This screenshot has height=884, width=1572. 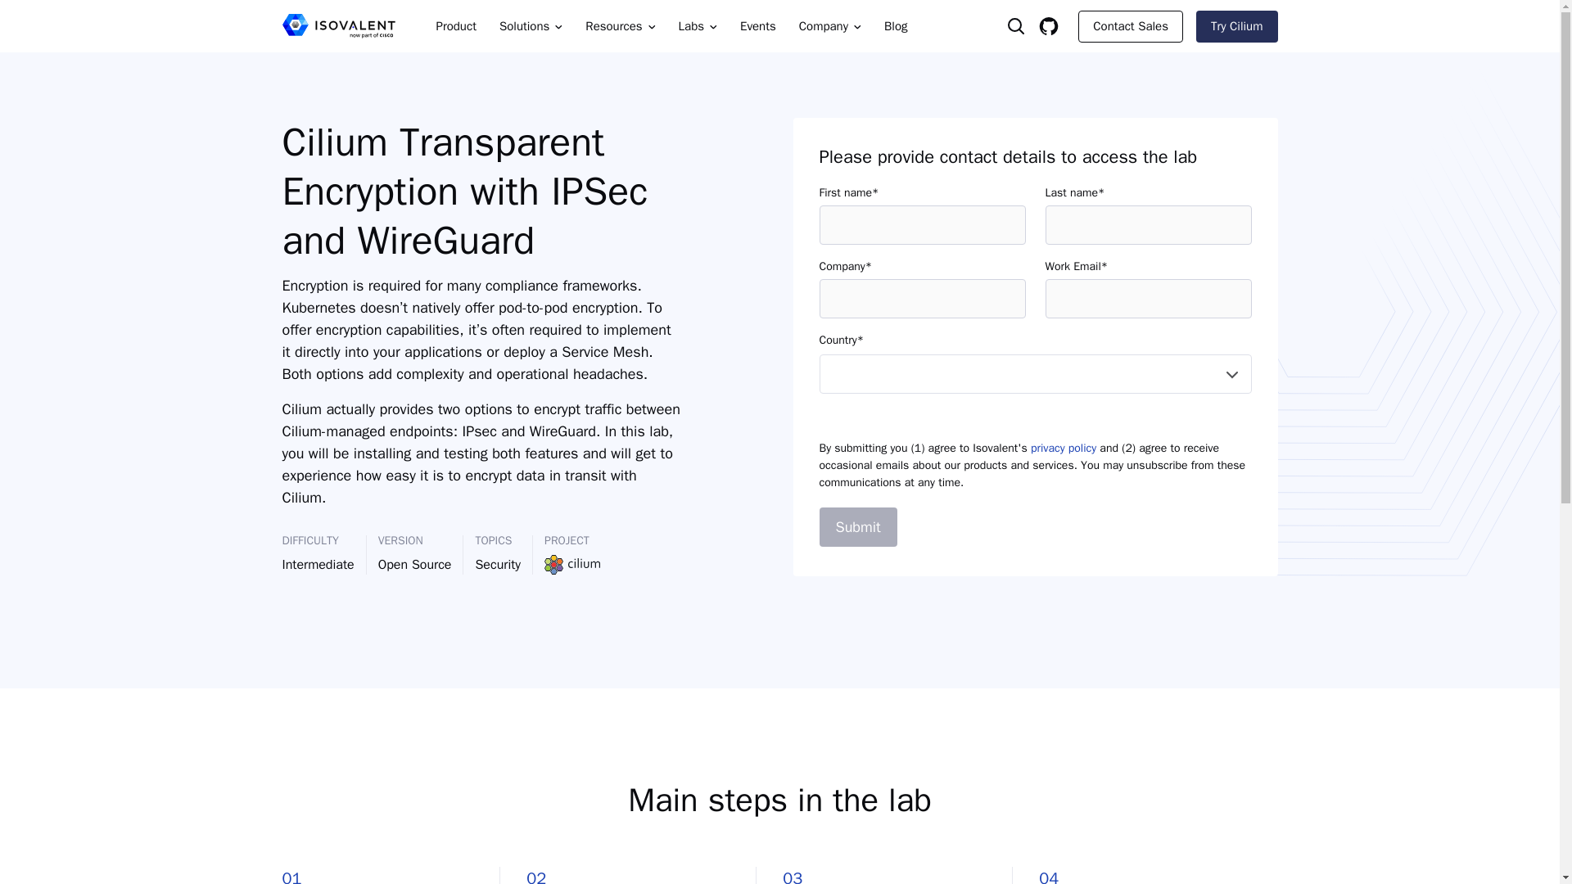 What do you see at coordinates (829, 26) in the screenshot?
I see `Company` at bounding box center [829, 26].